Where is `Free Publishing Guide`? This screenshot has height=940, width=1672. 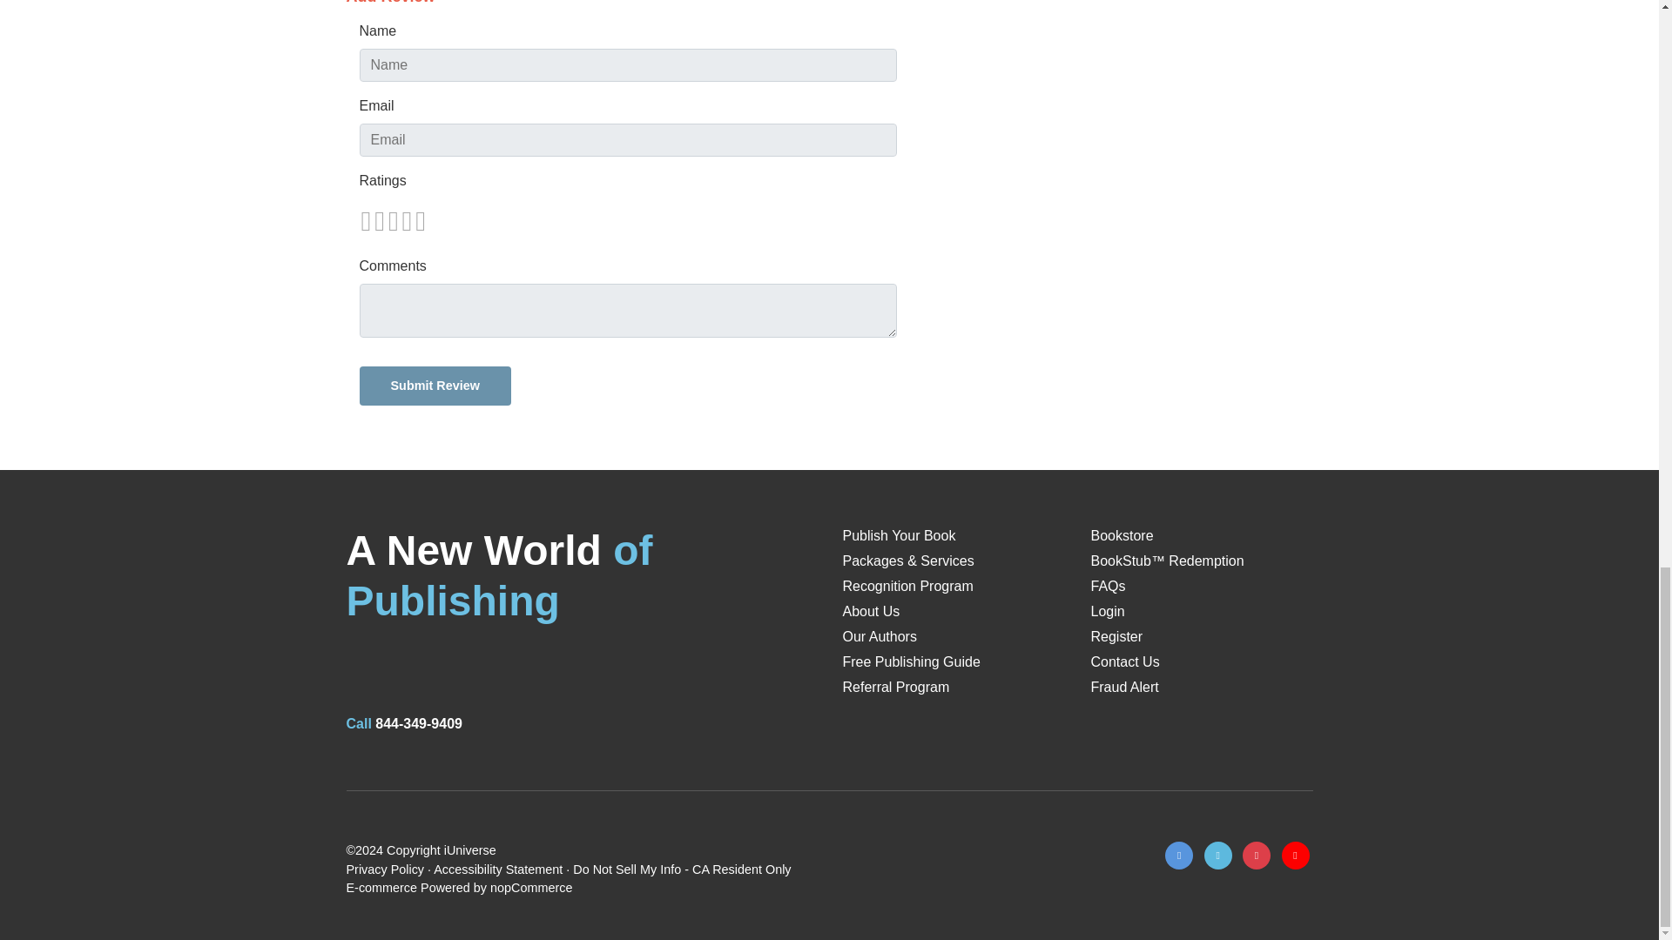
Free Publishing Guide is located at coordinates (911, 661).